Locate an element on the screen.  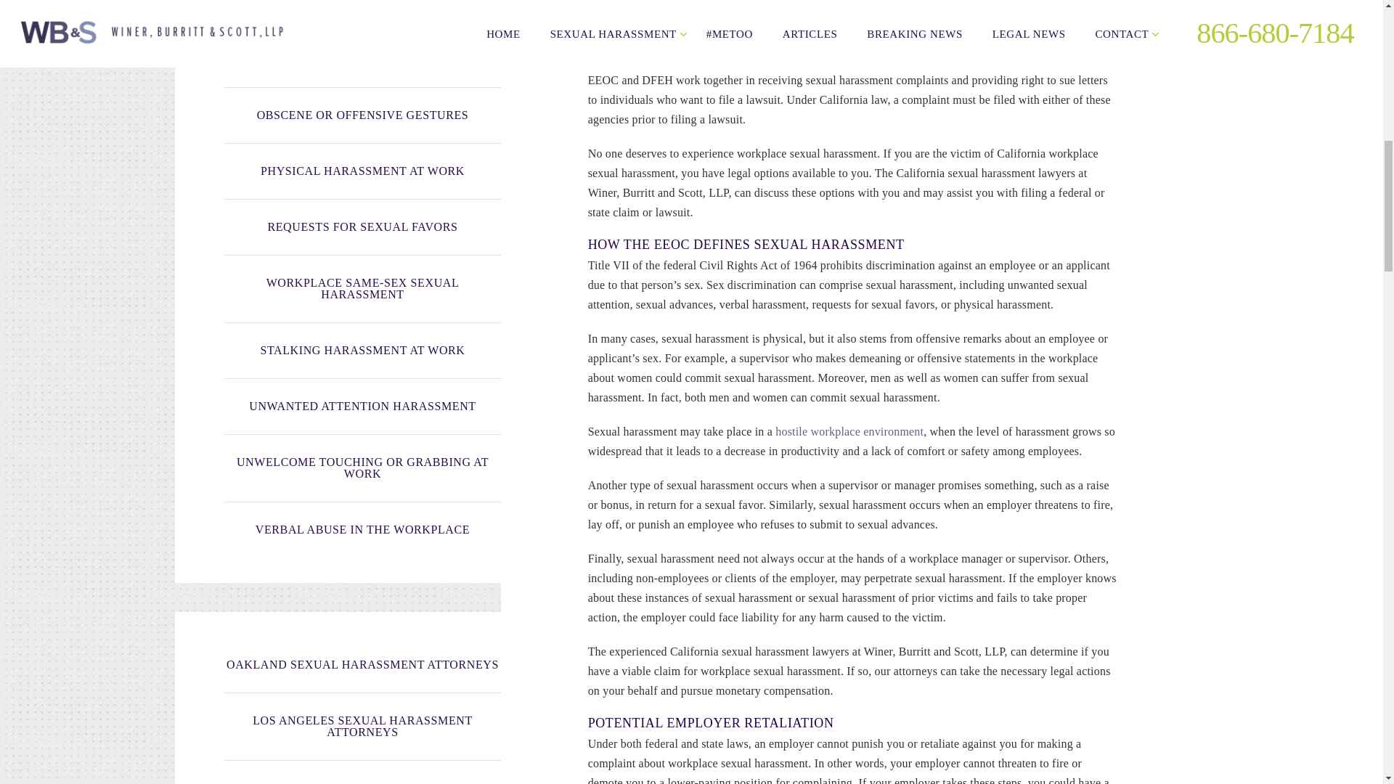
MANAGER TO EMPLOYEE SEXUAL HARASSMENT is located at coordinates (362, 54).